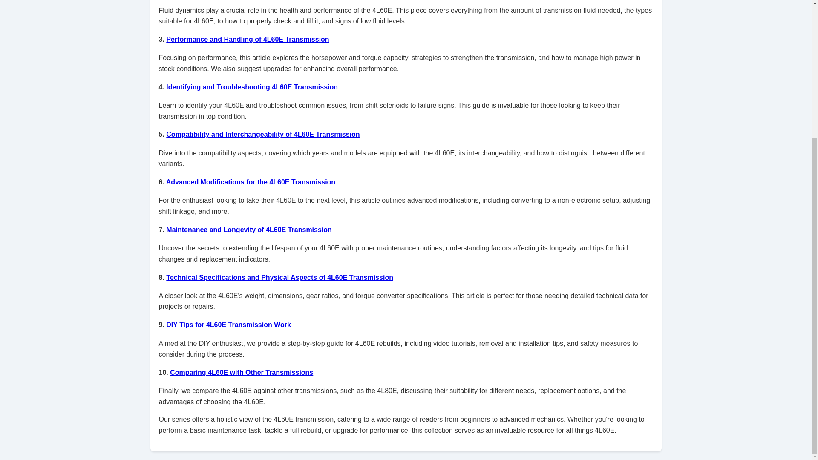 The height and width of the screenshot is (460, 818). What do you see at coordinates (262, 134) in the screenshot?
I see `Compatibility and Interchangeability of 4L60E Transmission` at bounding box center [262, 134].